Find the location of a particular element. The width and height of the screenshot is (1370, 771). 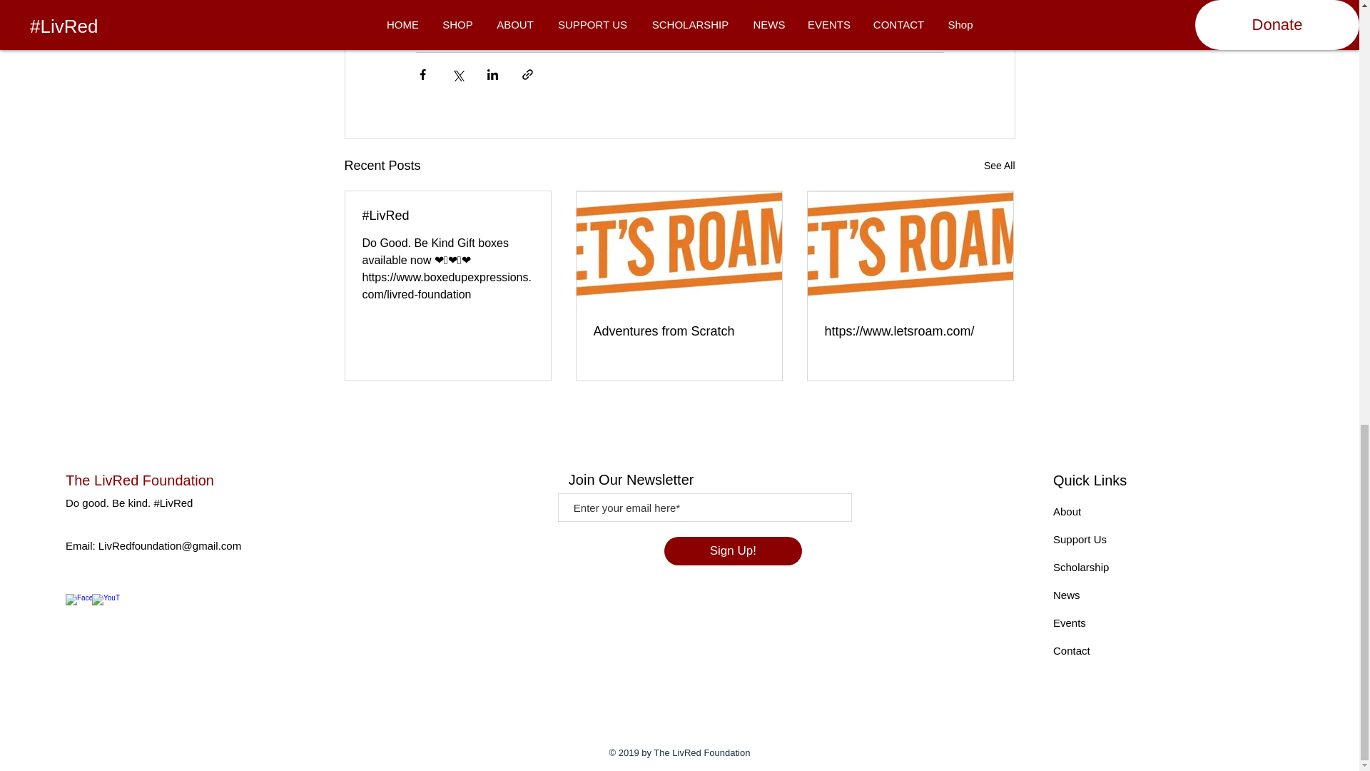

See All is located at coordinates (999, 166).